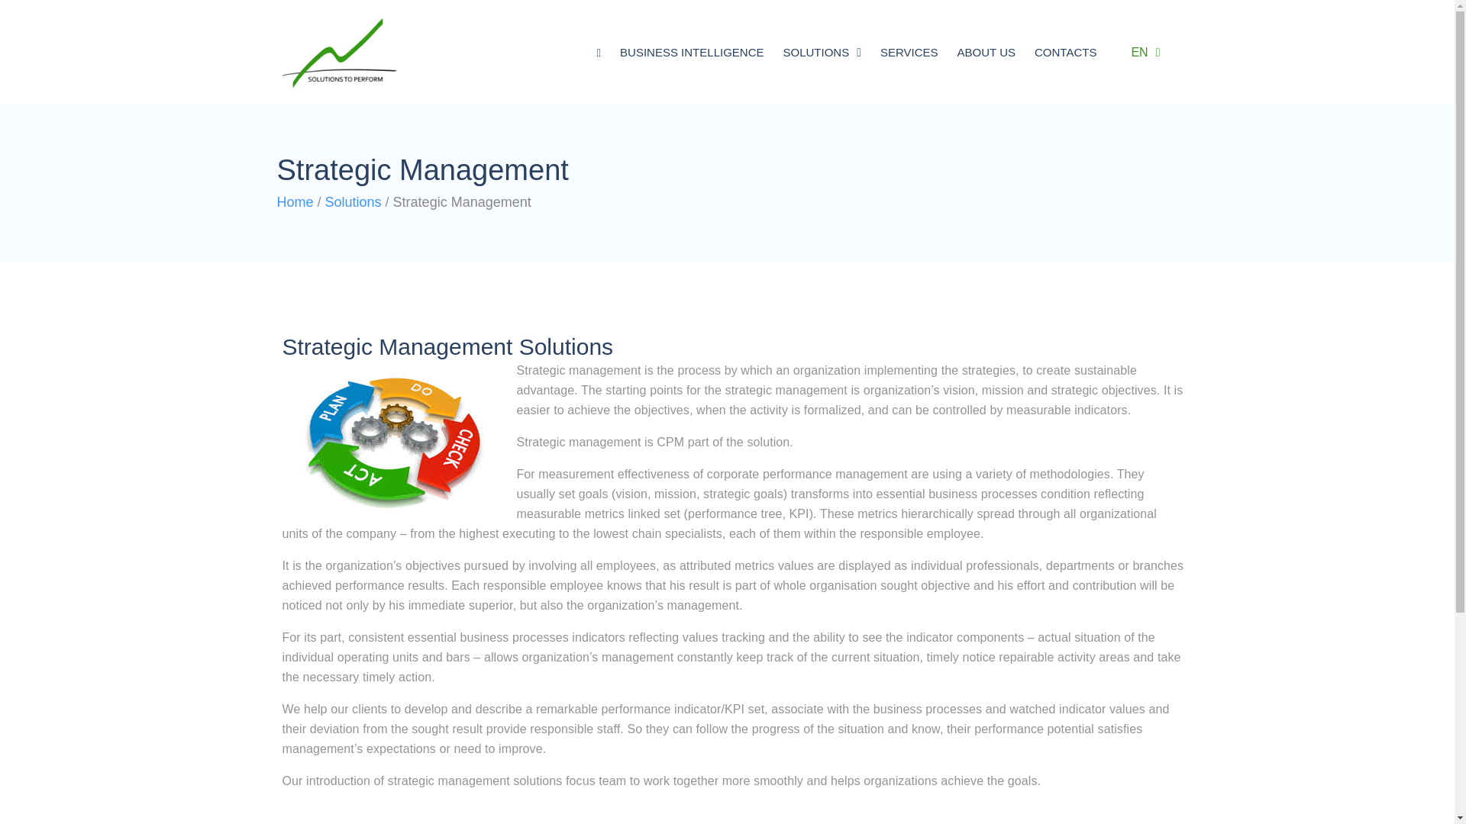  What do you see at coordinates (692, 51) in the screenshot?
I see `BUSINESS INTELLIGENCE` at bounding box center [692, 51].